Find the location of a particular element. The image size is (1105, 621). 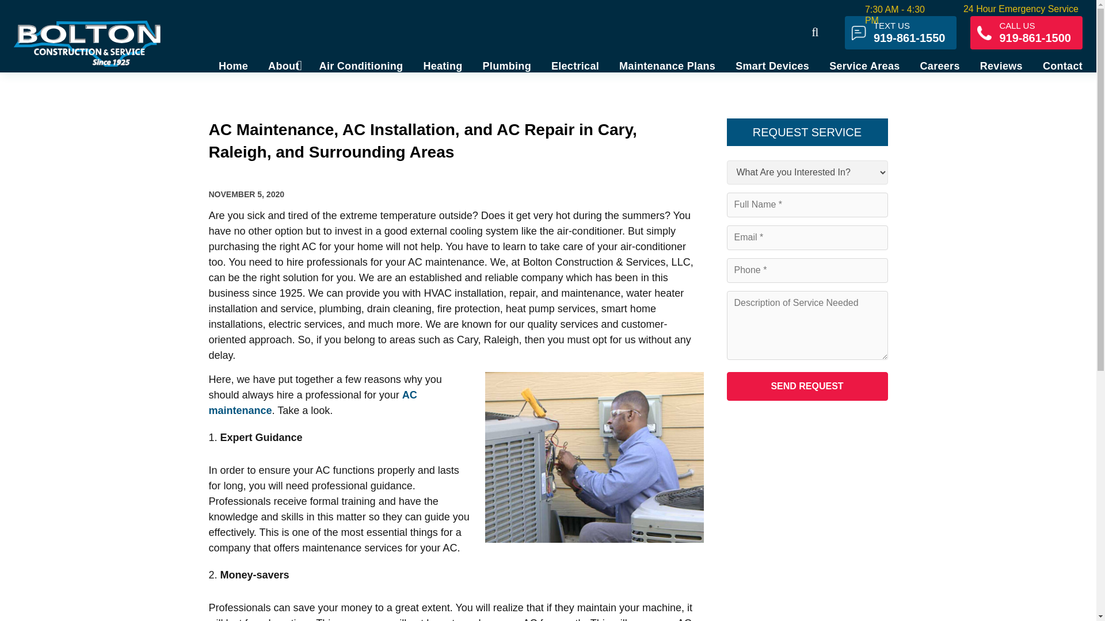

Home is located at coordinates (237, 66).